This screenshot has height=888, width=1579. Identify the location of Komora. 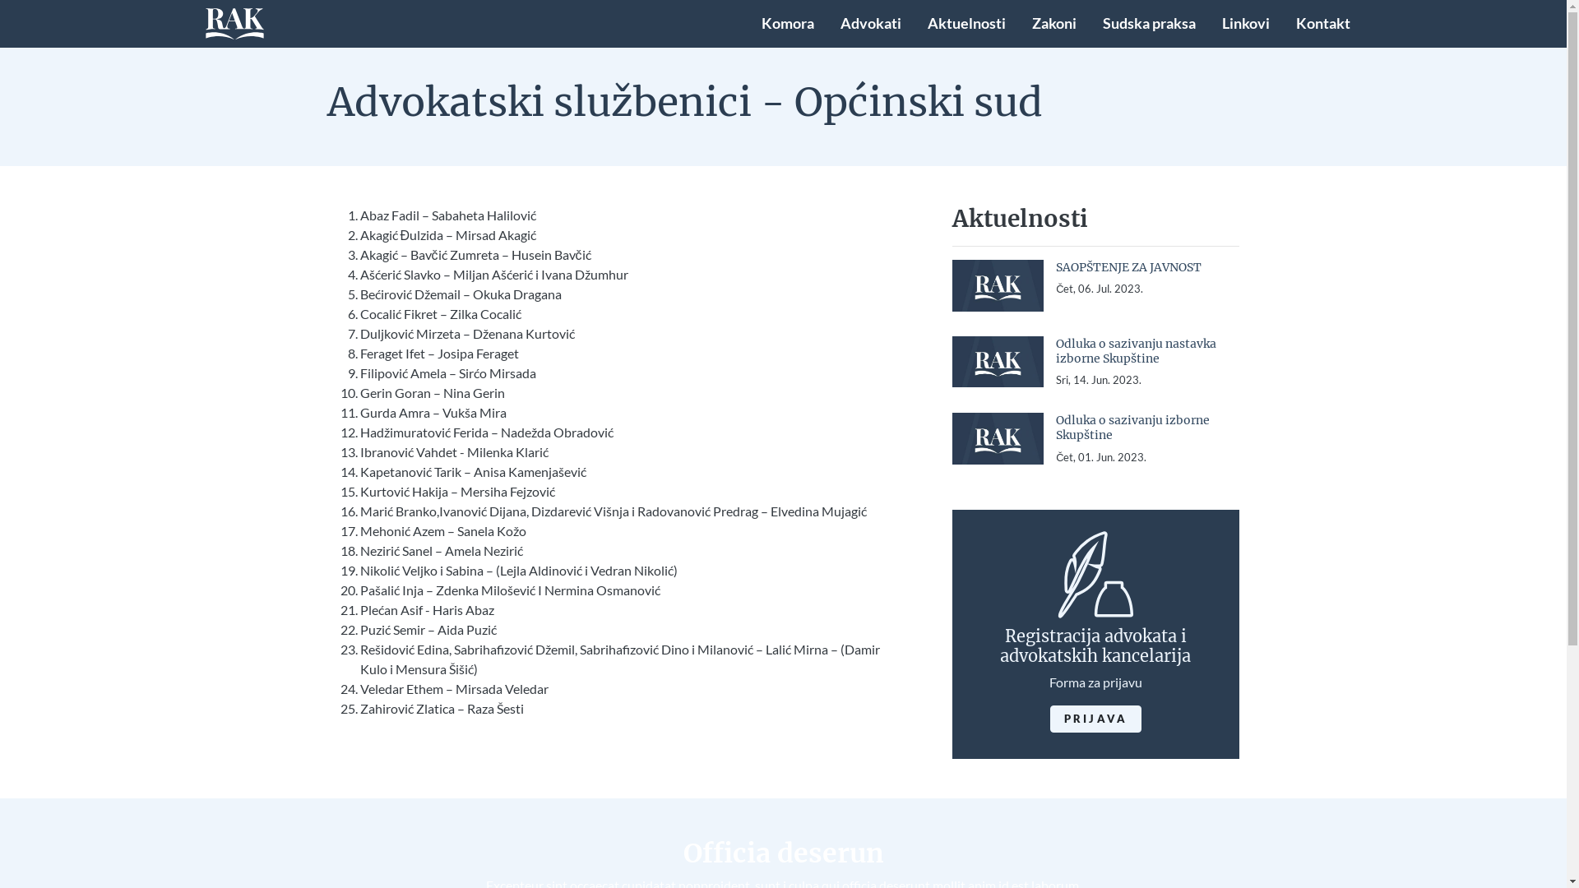
(788, 24).